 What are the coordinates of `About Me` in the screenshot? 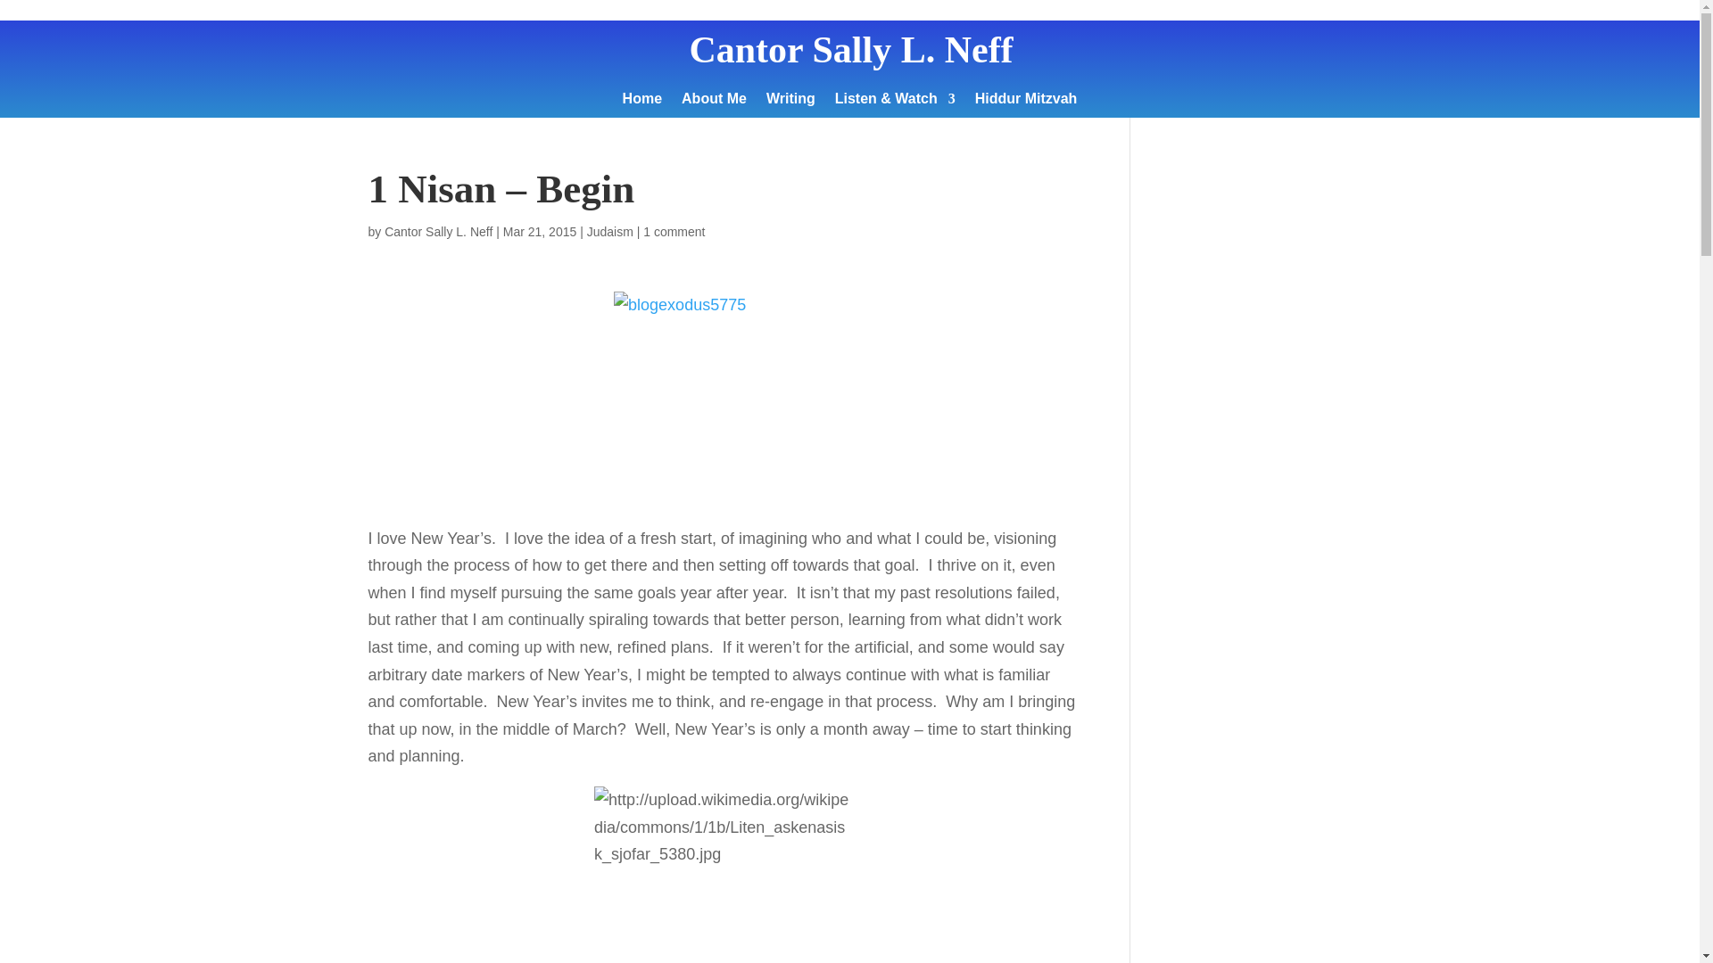 It's located at (714, 102).